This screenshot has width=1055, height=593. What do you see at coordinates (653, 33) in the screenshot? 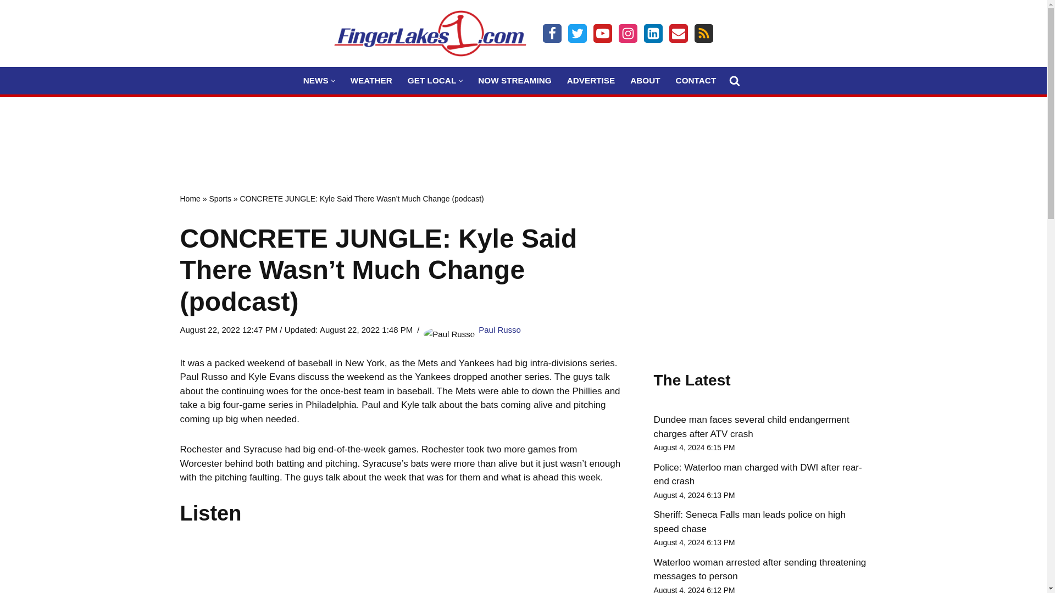
I see `LinkIn` at bounding box center [653, 33].